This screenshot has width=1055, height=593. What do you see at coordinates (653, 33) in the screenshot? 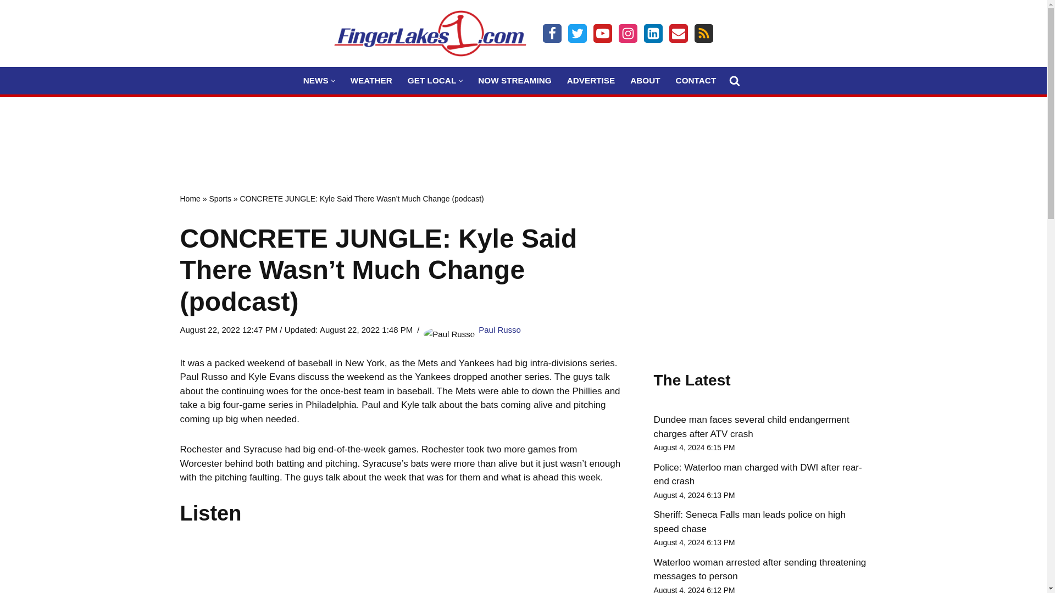
I see `LinkIn` at bounding box center [653, 33].